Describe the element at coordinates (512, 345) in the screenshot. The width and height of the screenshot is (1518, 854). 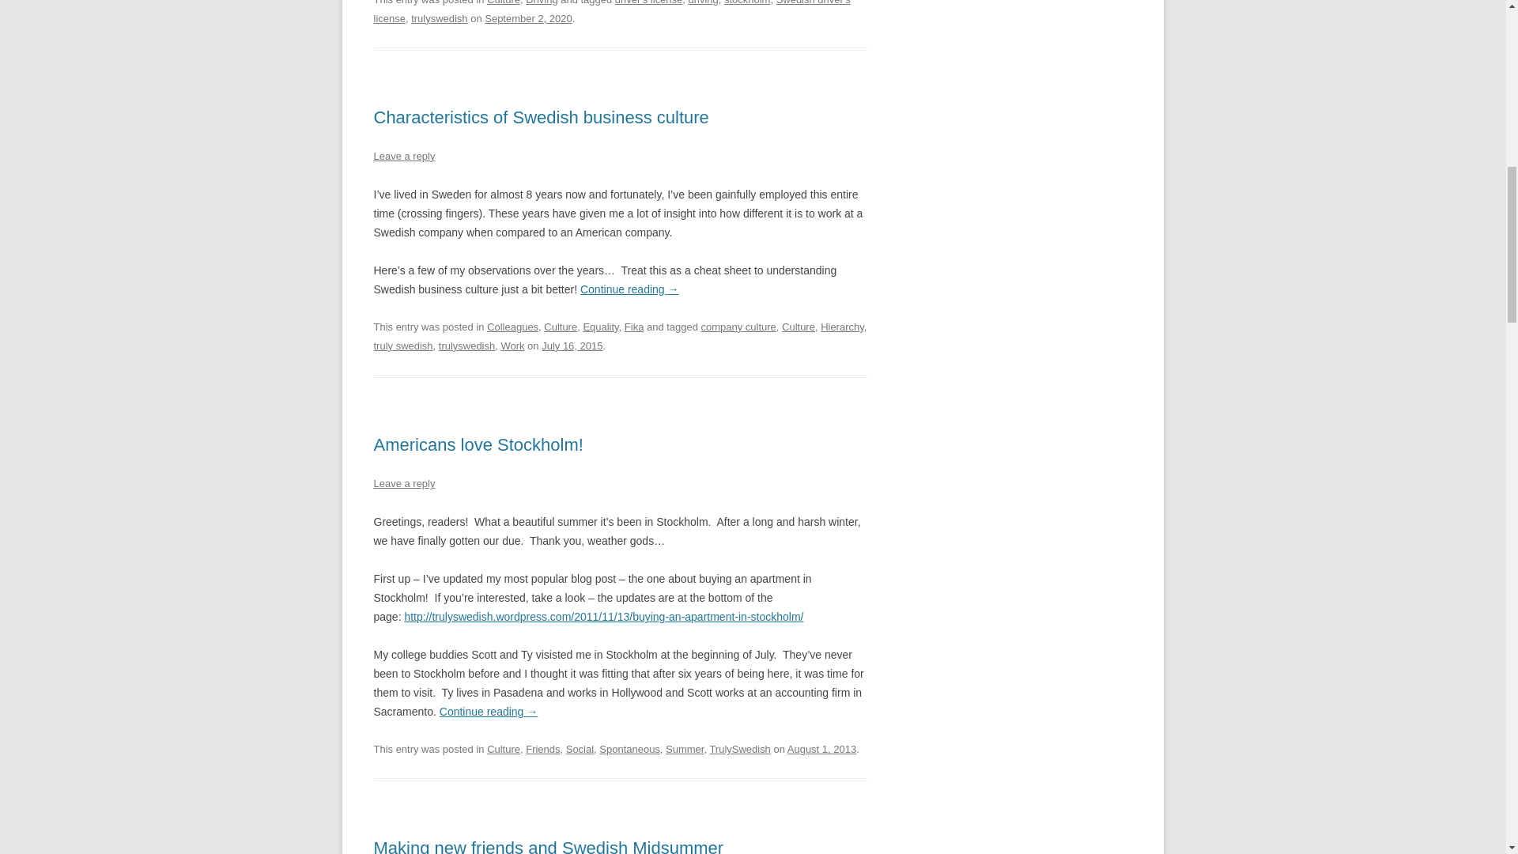
I see `Work` at that location.